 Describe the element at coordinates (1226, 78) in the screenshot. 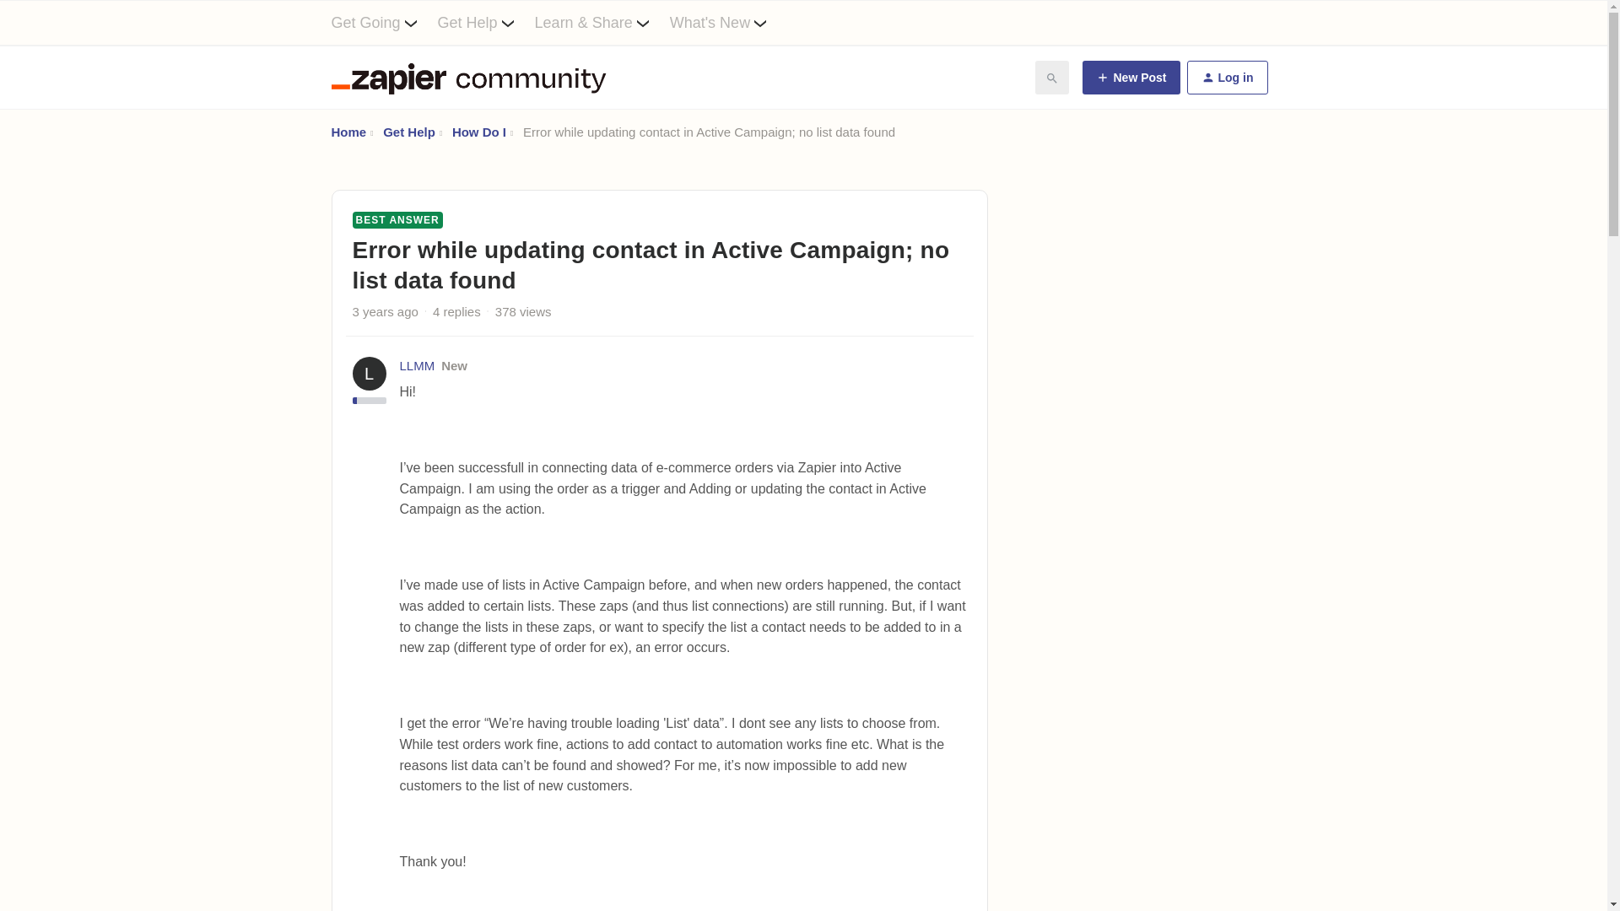

I see `Log in` at that location.